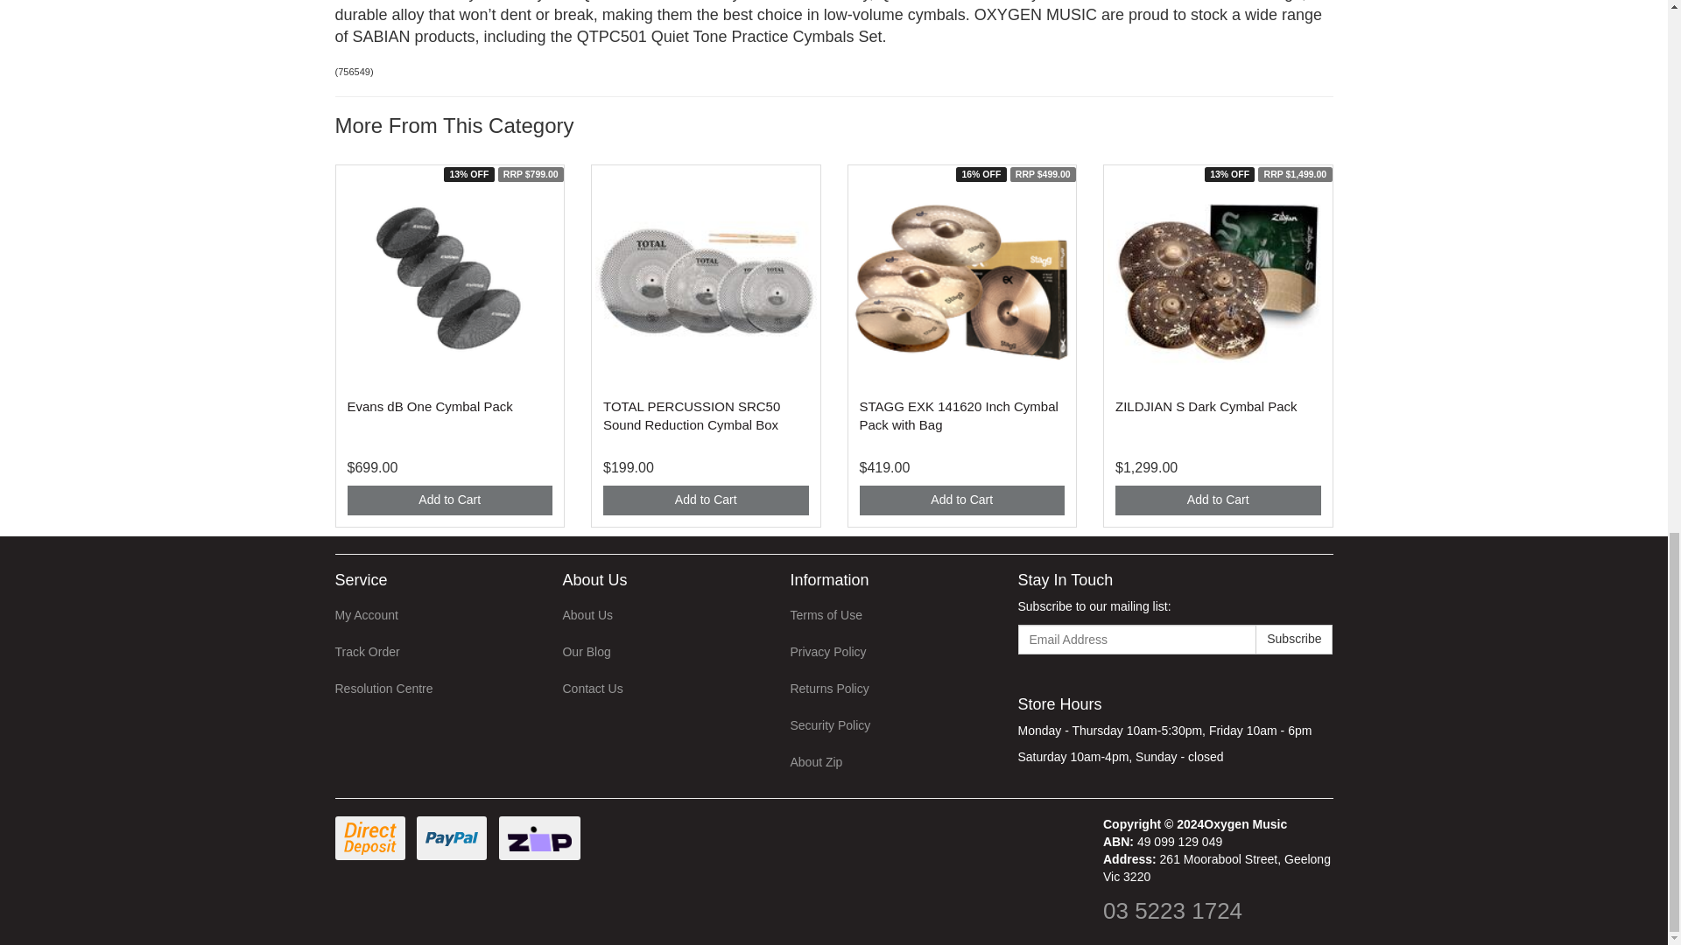 Image resolution: width=1681 pixels, height=945 pixels. Describe the element at coordinates (706, 500) in the screenshot. I see `Add to Cart` at that location.